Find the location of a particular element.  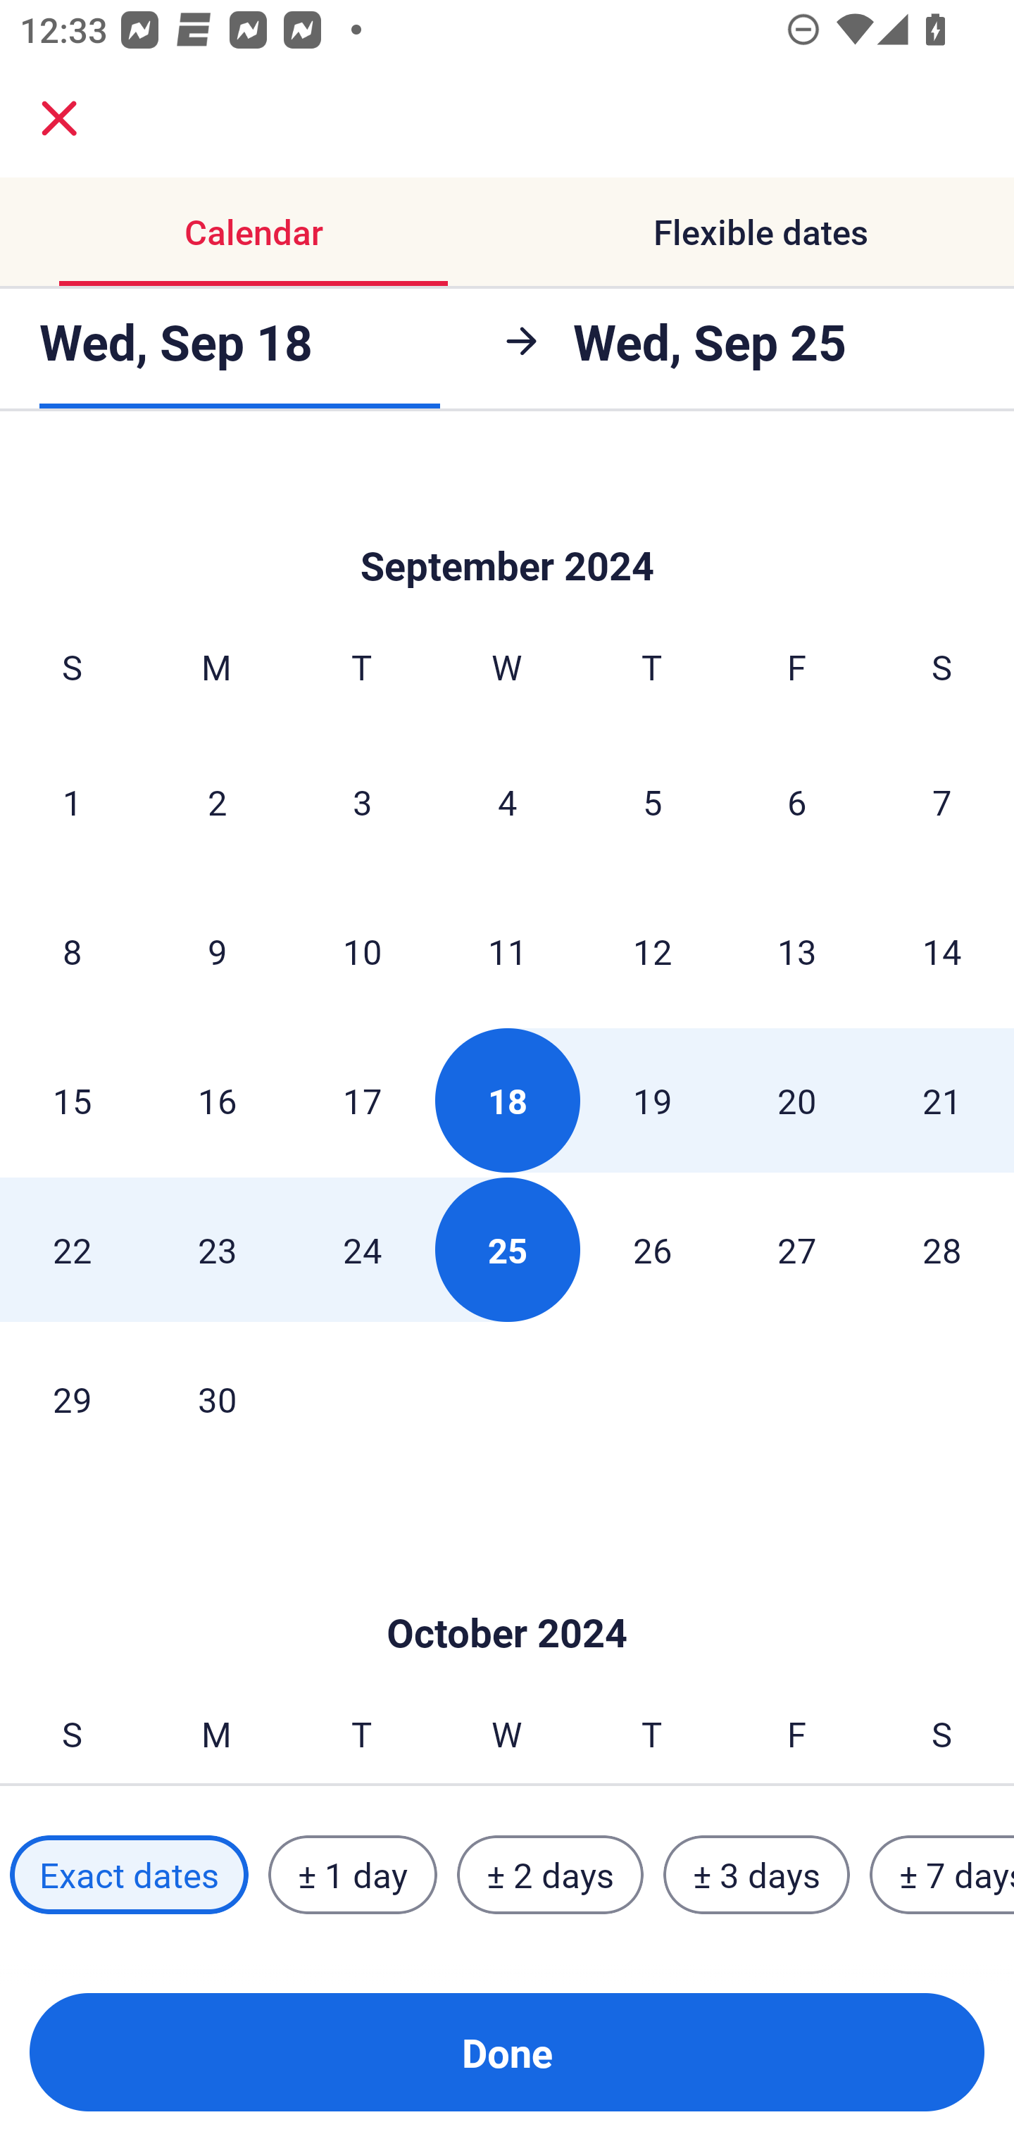

29 Sunday, September 29, 2024 is located at coordinates (72, 1399).